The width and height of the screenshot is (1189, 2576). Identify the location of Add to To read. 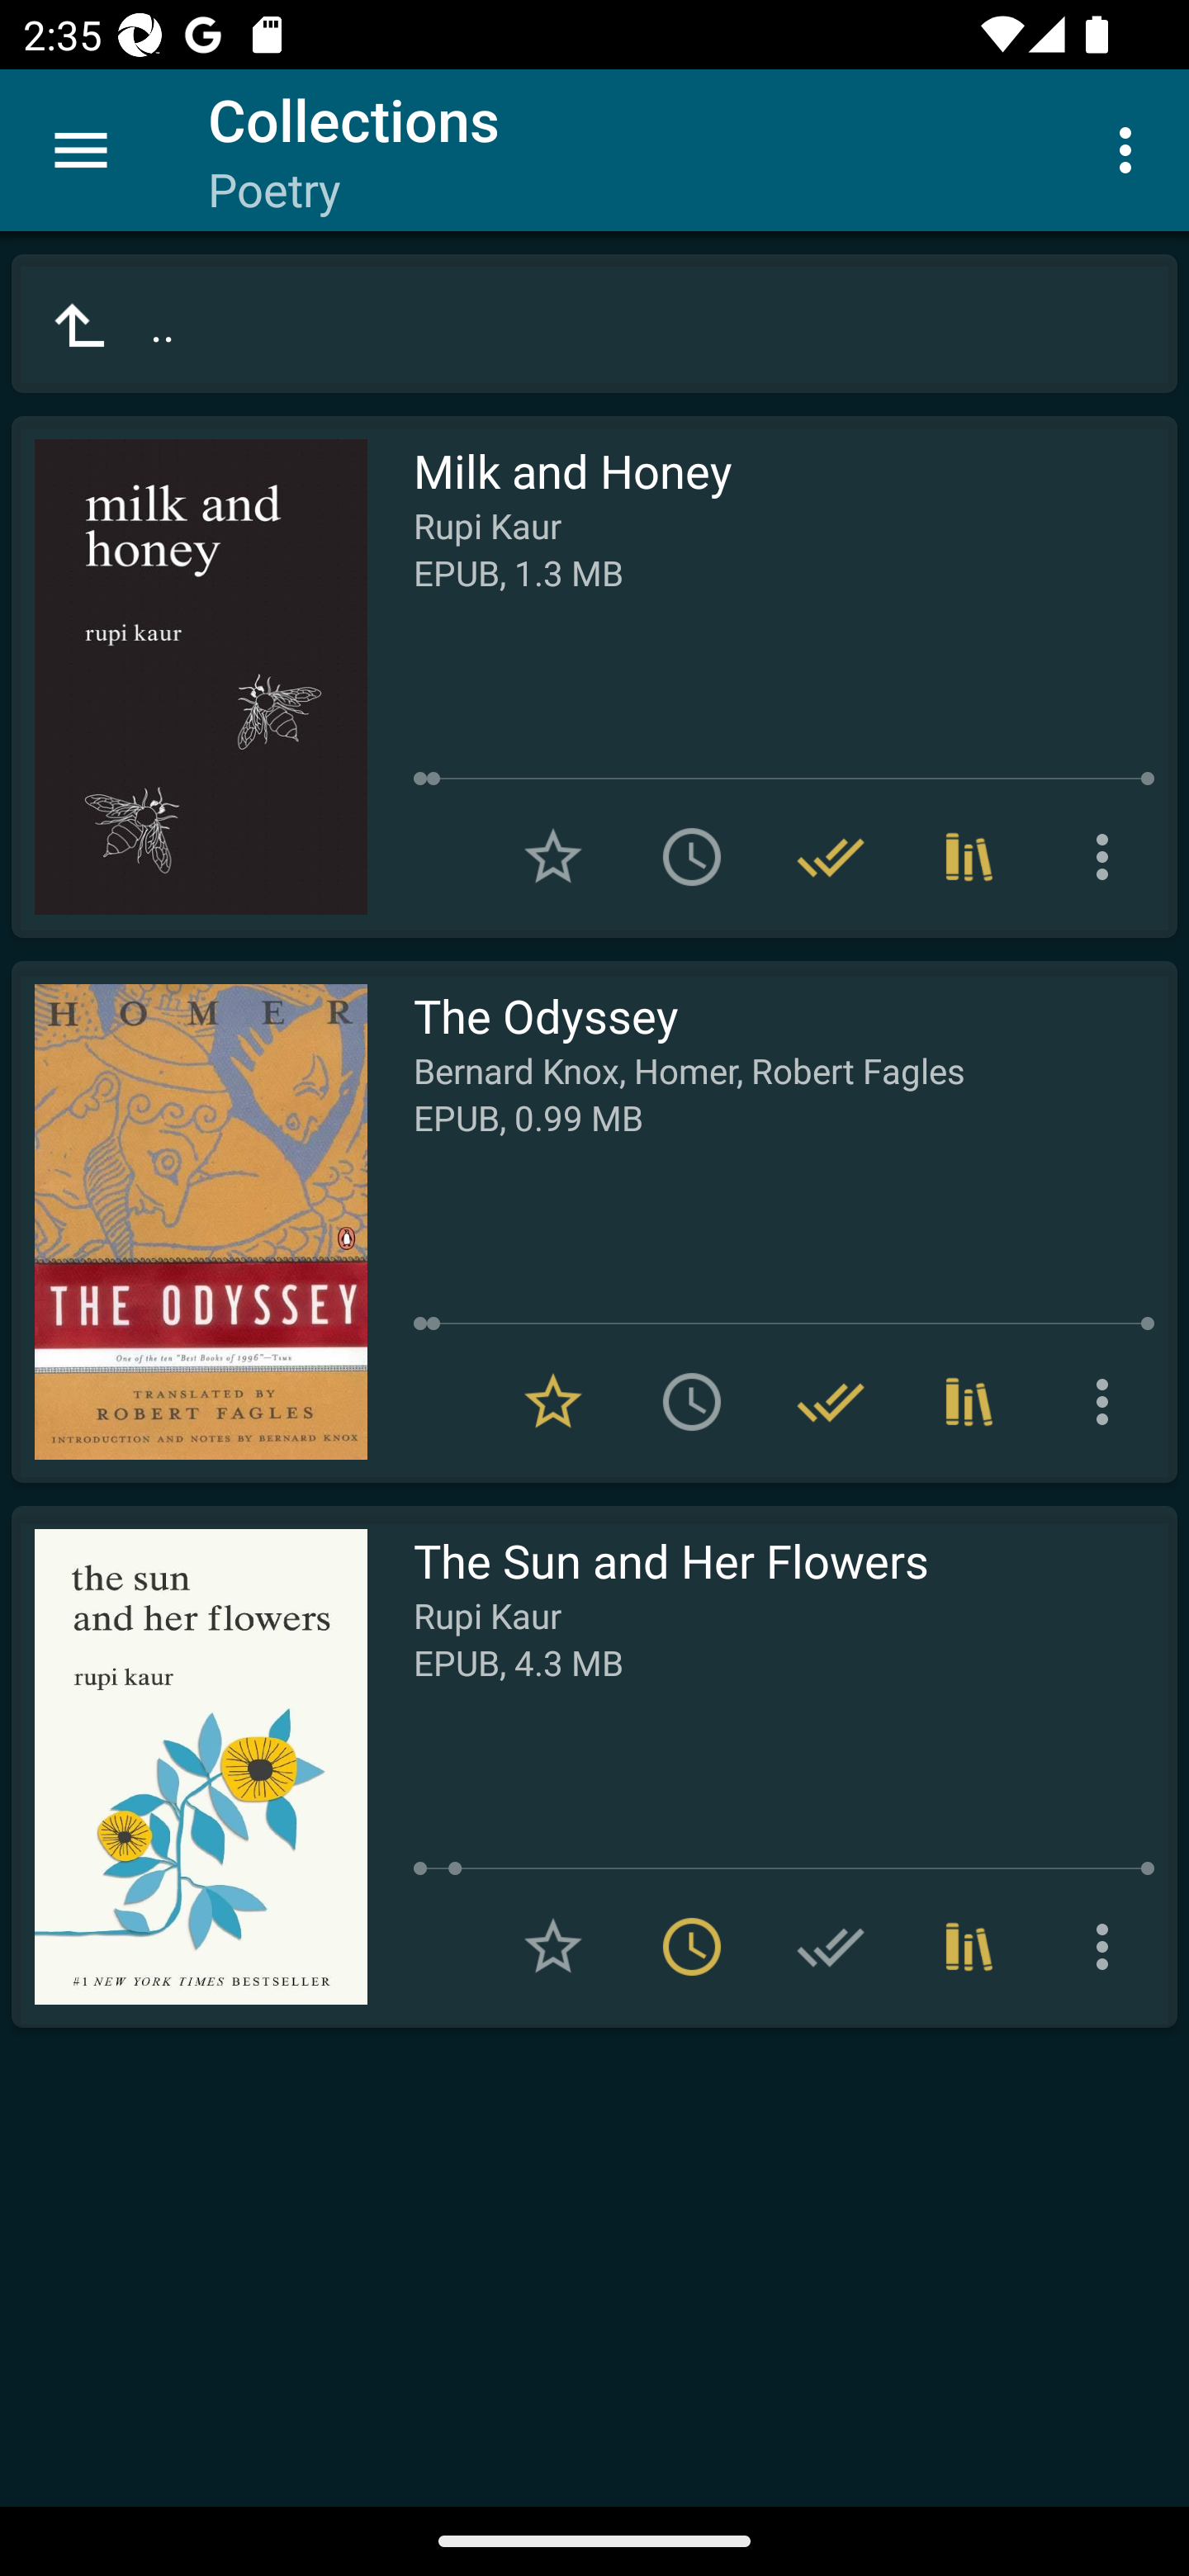
(692, 1401).